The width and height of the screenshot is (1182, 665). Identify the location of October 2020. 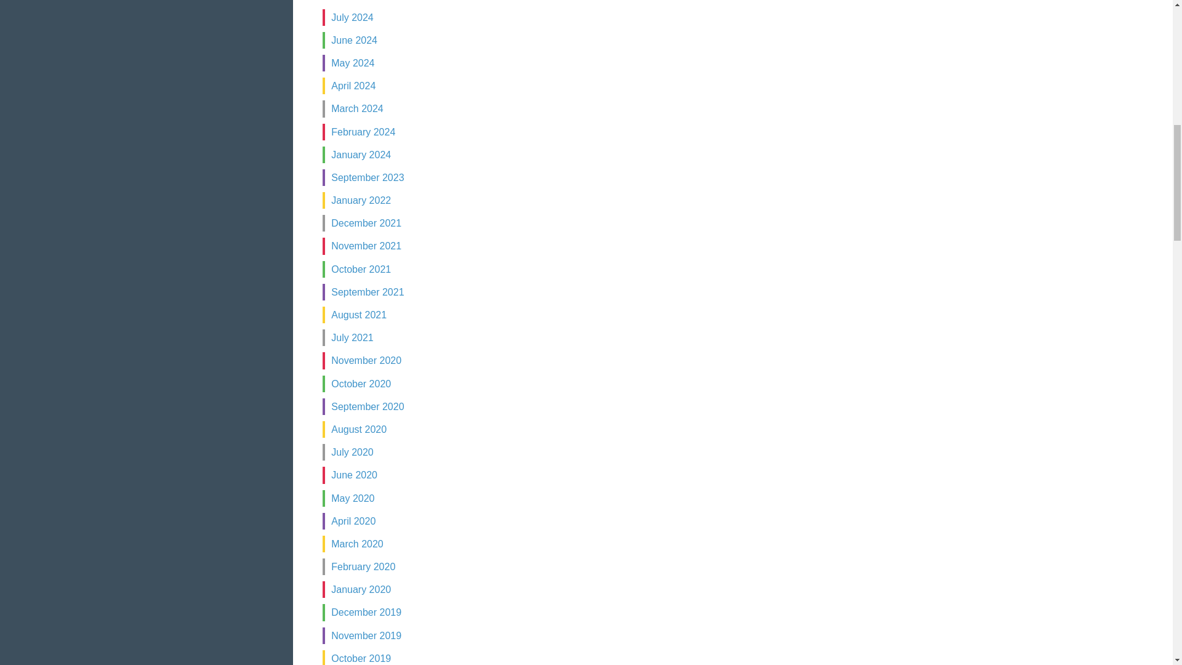
(361, 383).